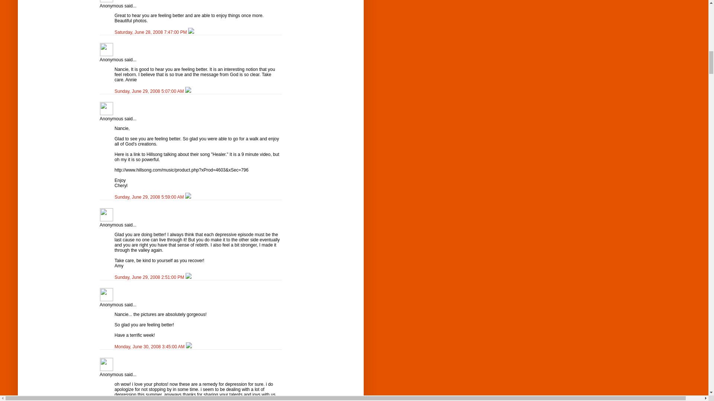 The image size is (714, 401). I want to click on Monday, June 30, 2008 3:45:00 AM, so click(150, 346).